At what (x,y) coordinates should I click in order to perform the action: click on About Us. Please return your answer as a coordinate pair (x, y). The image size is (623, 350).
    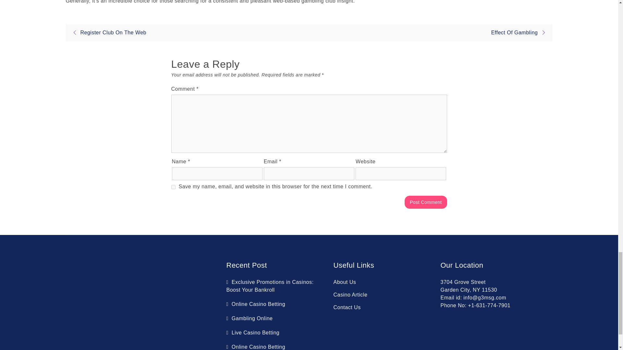
    Looking at the image, I should click on (345, 282).